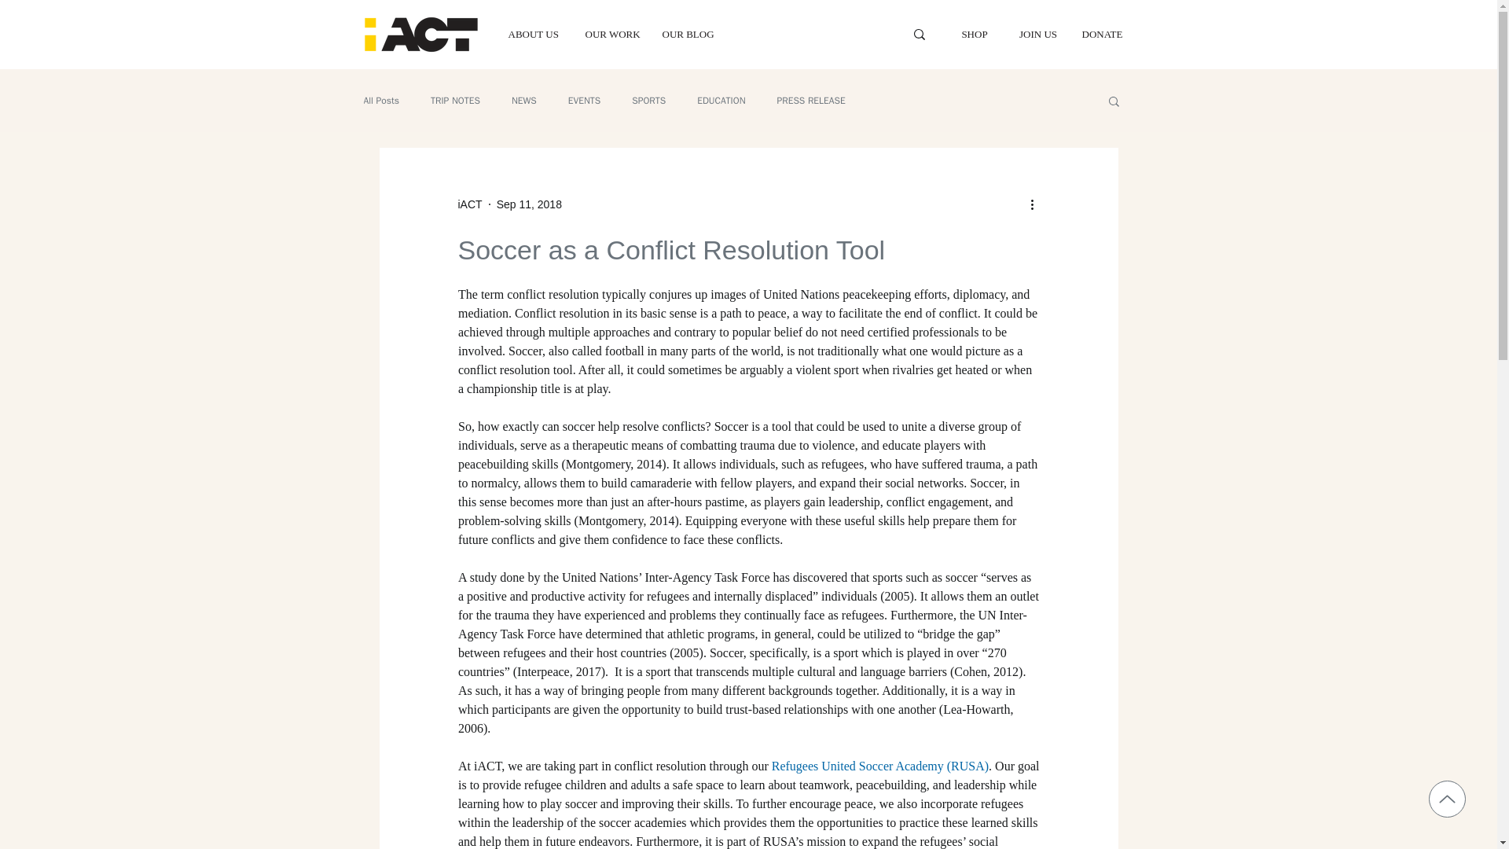 The height and width of the screenshot is (849, 1509). What do you see at coordinates (648, 101) in the screenshot?
I see `SPORTS` at bounding box center [648, 101].